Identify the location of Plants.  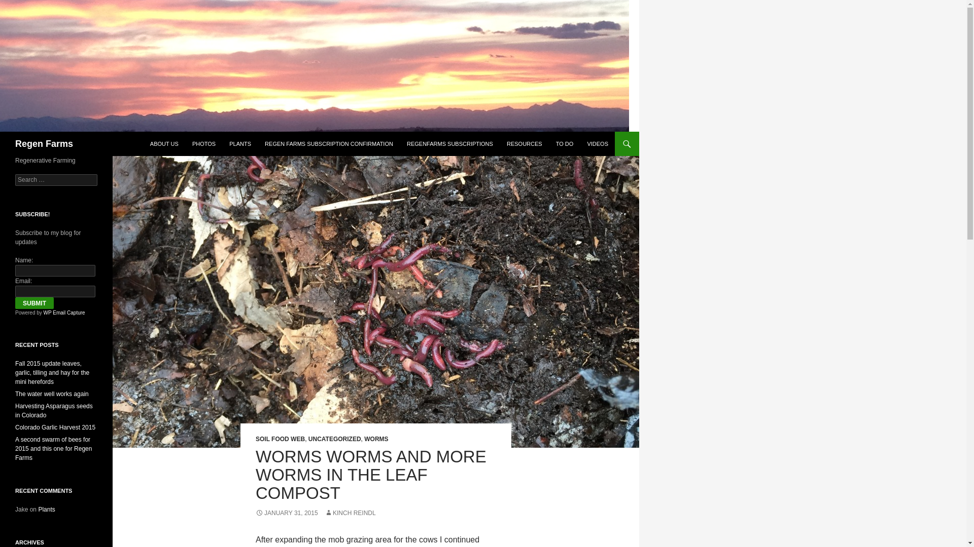
(46, 510).